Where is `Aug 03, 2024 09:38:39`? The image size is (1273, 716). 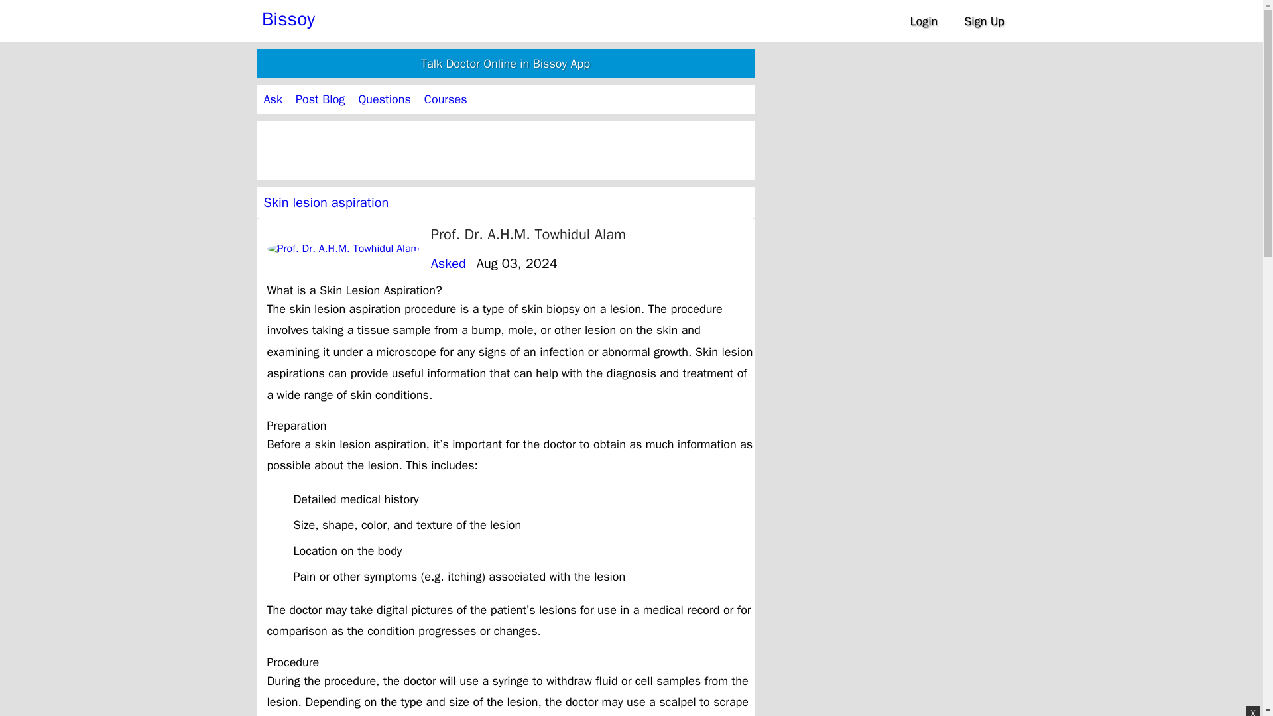 Aug 03, 2024 09:38:39 is located at coordinates (516, 263).